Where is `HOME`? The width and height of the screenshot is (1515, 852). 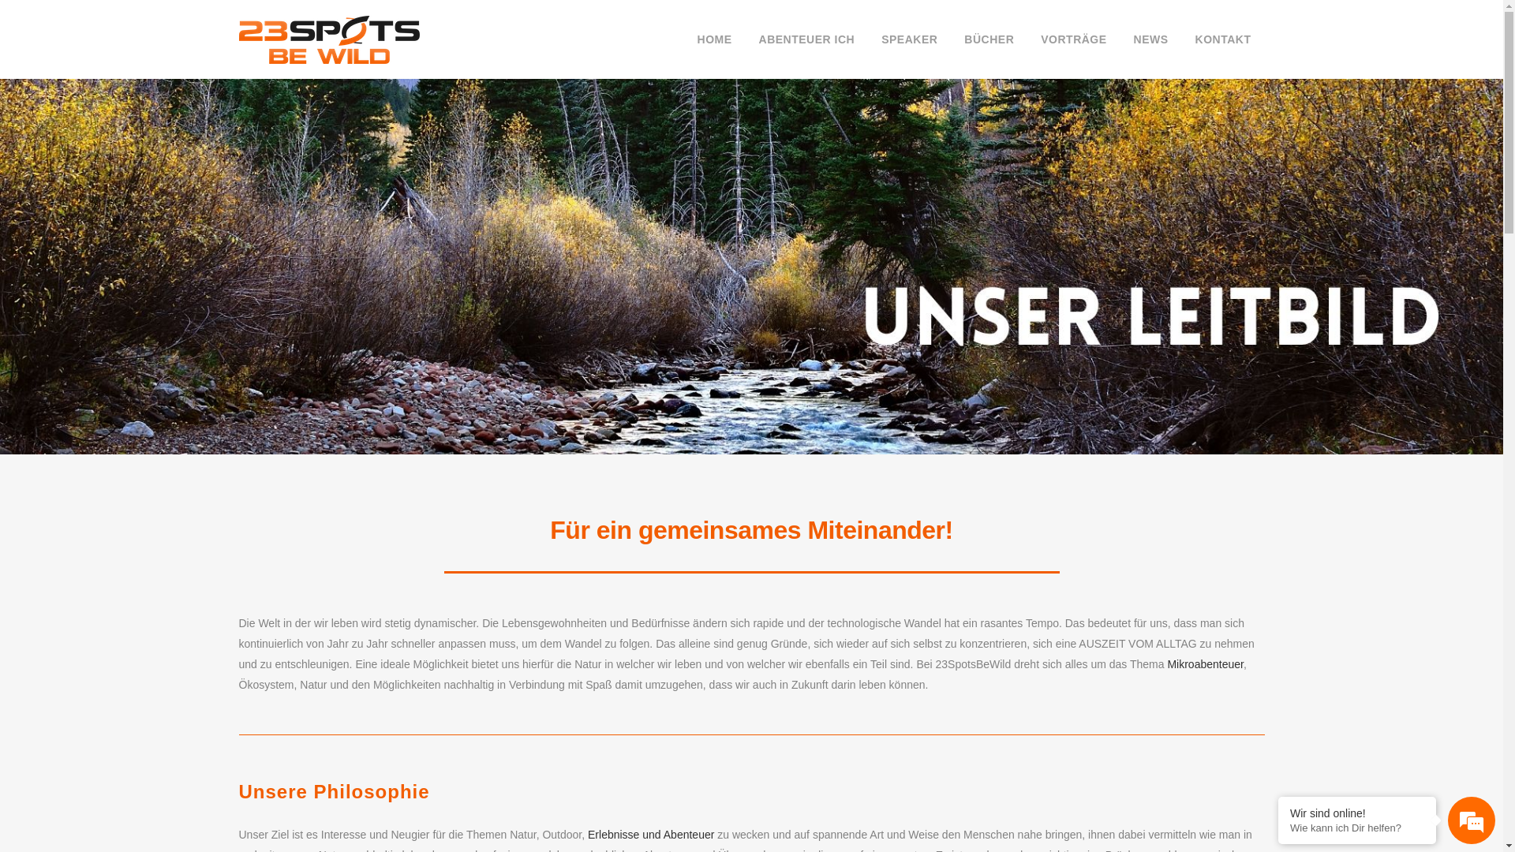 HOME is located at coordinates (715, 39).